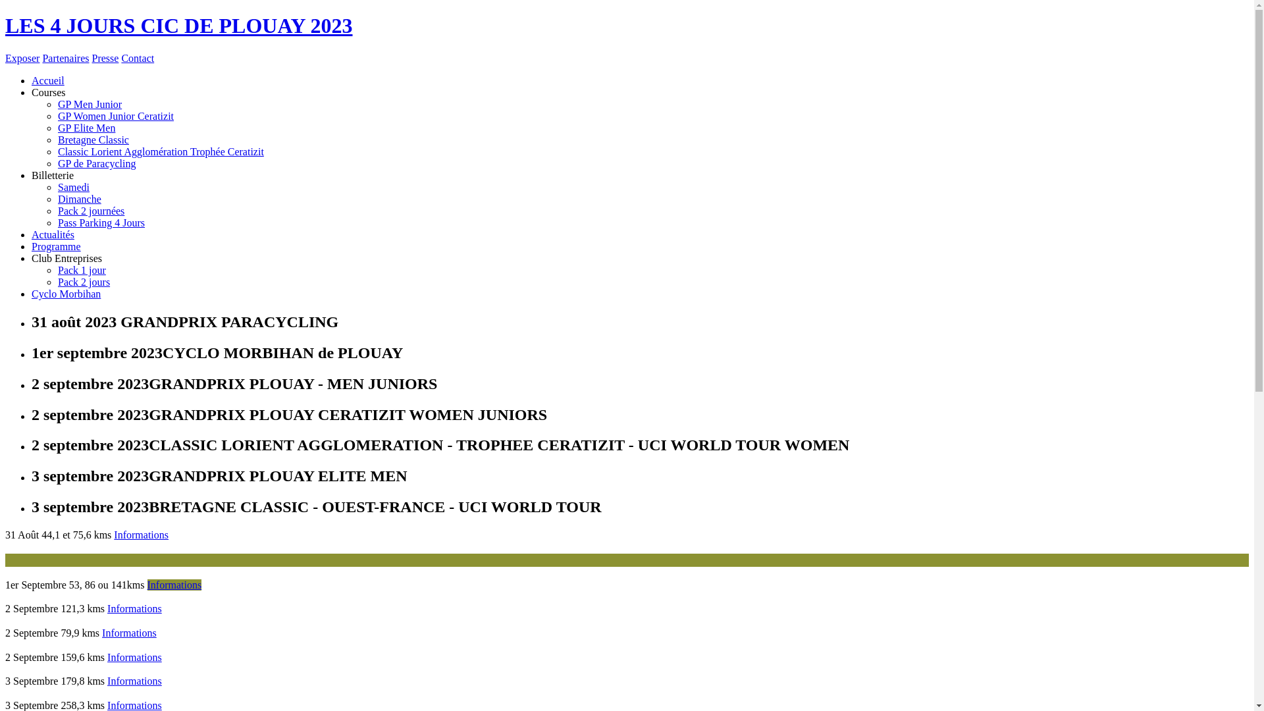 This screenshot has height=711, width=1264. Describe the element at coordinates (116, 116) in the screenshot. I see `GP Women Junior Ceratizit` at that location.